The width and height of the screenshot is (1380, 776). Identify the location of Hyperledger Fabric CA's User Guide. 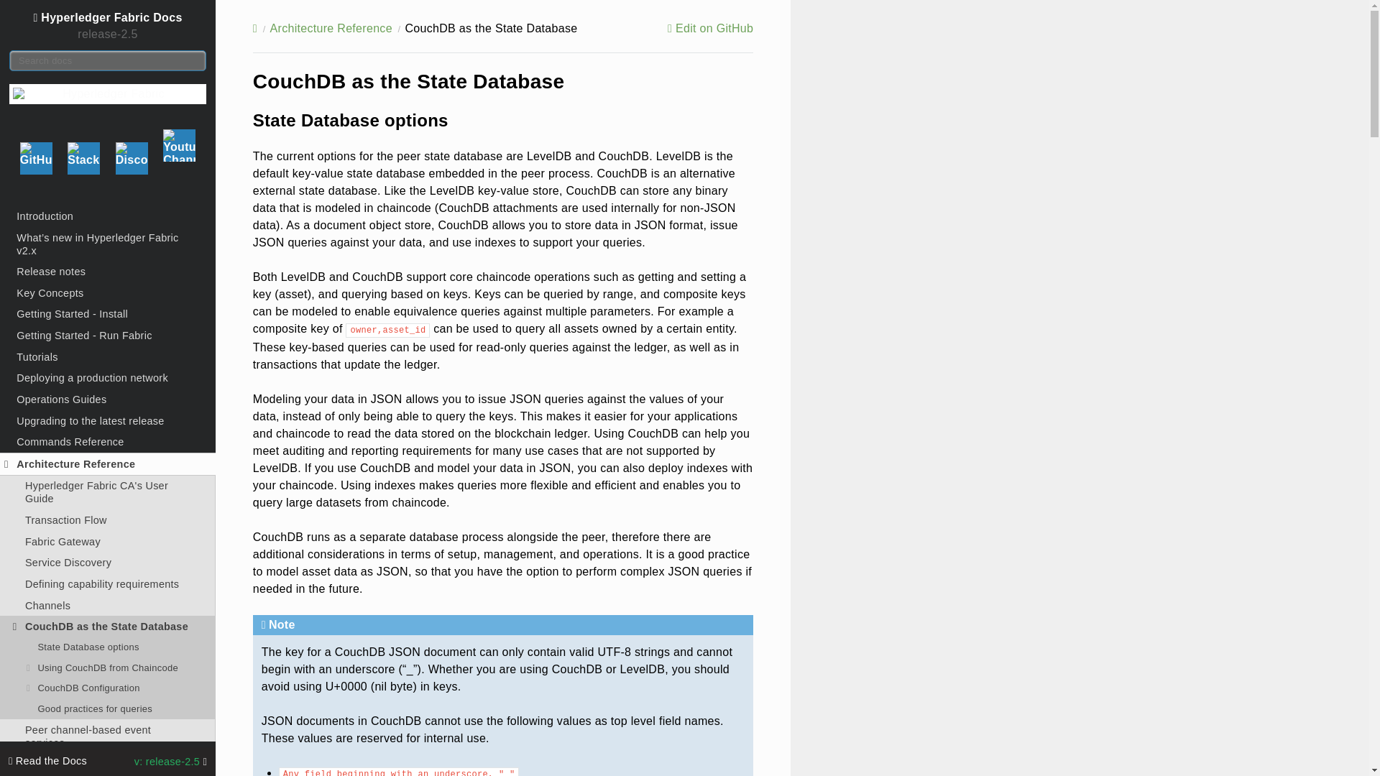
(108, 493).